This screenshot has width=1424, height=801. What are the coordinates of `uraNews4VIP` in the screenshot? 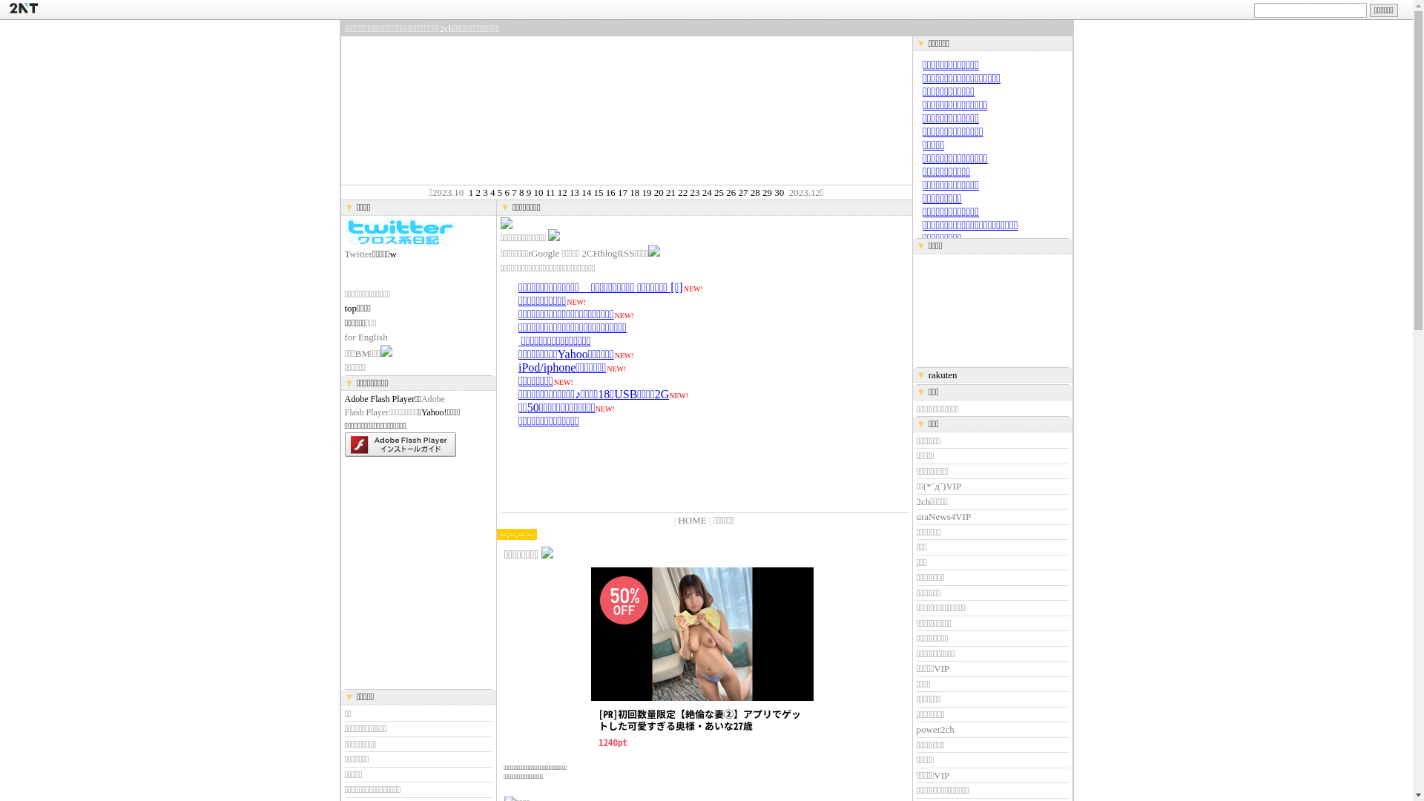 It's located at (944, 516).